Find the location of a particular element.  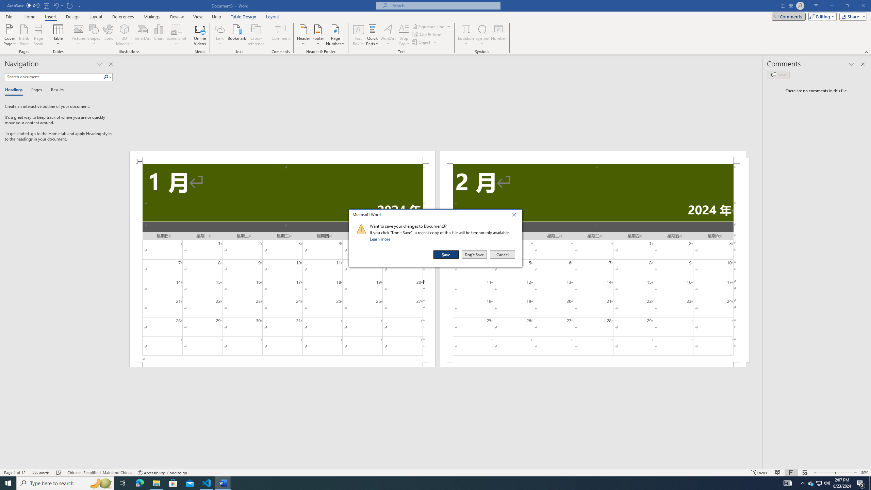

Quick Access Toolbar is located at coordinates (45, 6).